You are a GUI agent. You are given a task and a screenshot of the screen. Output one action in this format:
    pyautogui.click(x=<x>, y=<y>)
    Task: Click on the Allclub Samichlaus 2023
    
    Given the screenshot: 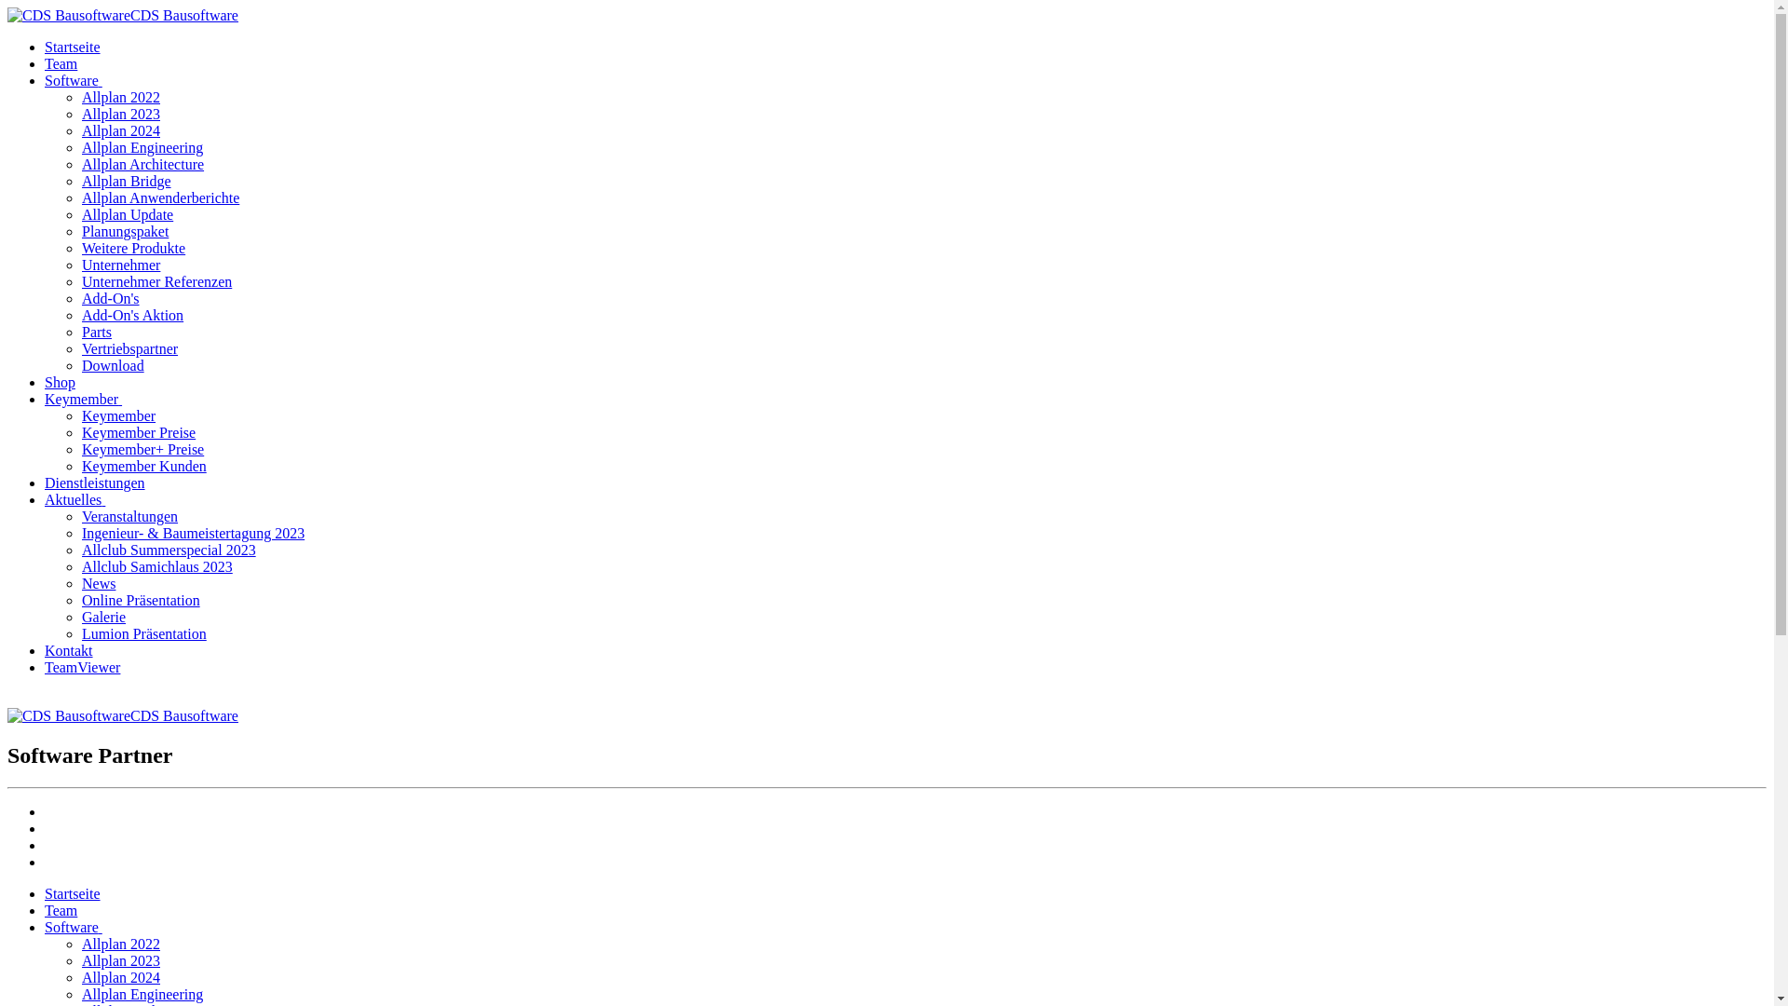 What is the action you would take?
    pyautogui.click(x=157, y=566)
    